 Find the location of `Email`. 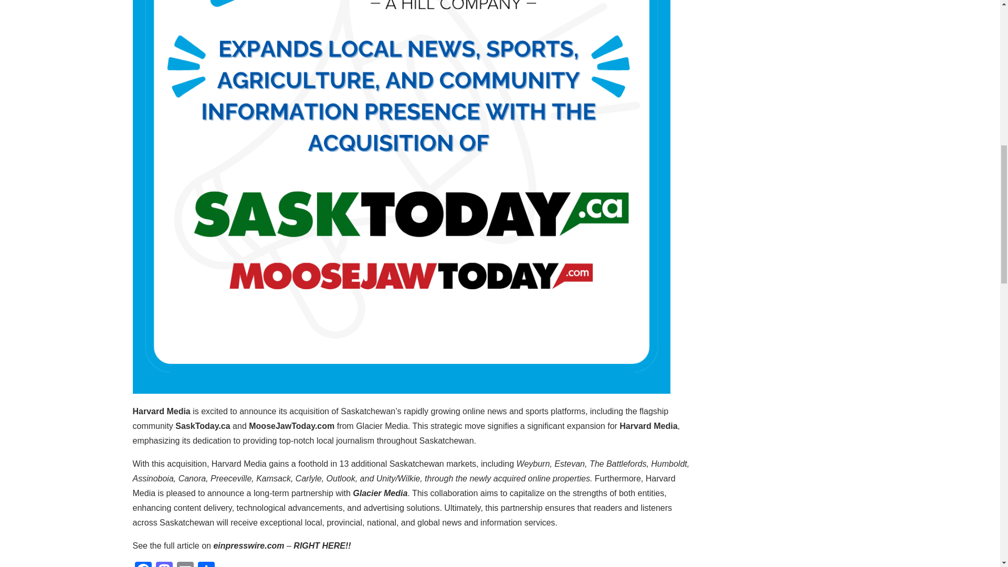

Email is located at coordinates (185, 564).